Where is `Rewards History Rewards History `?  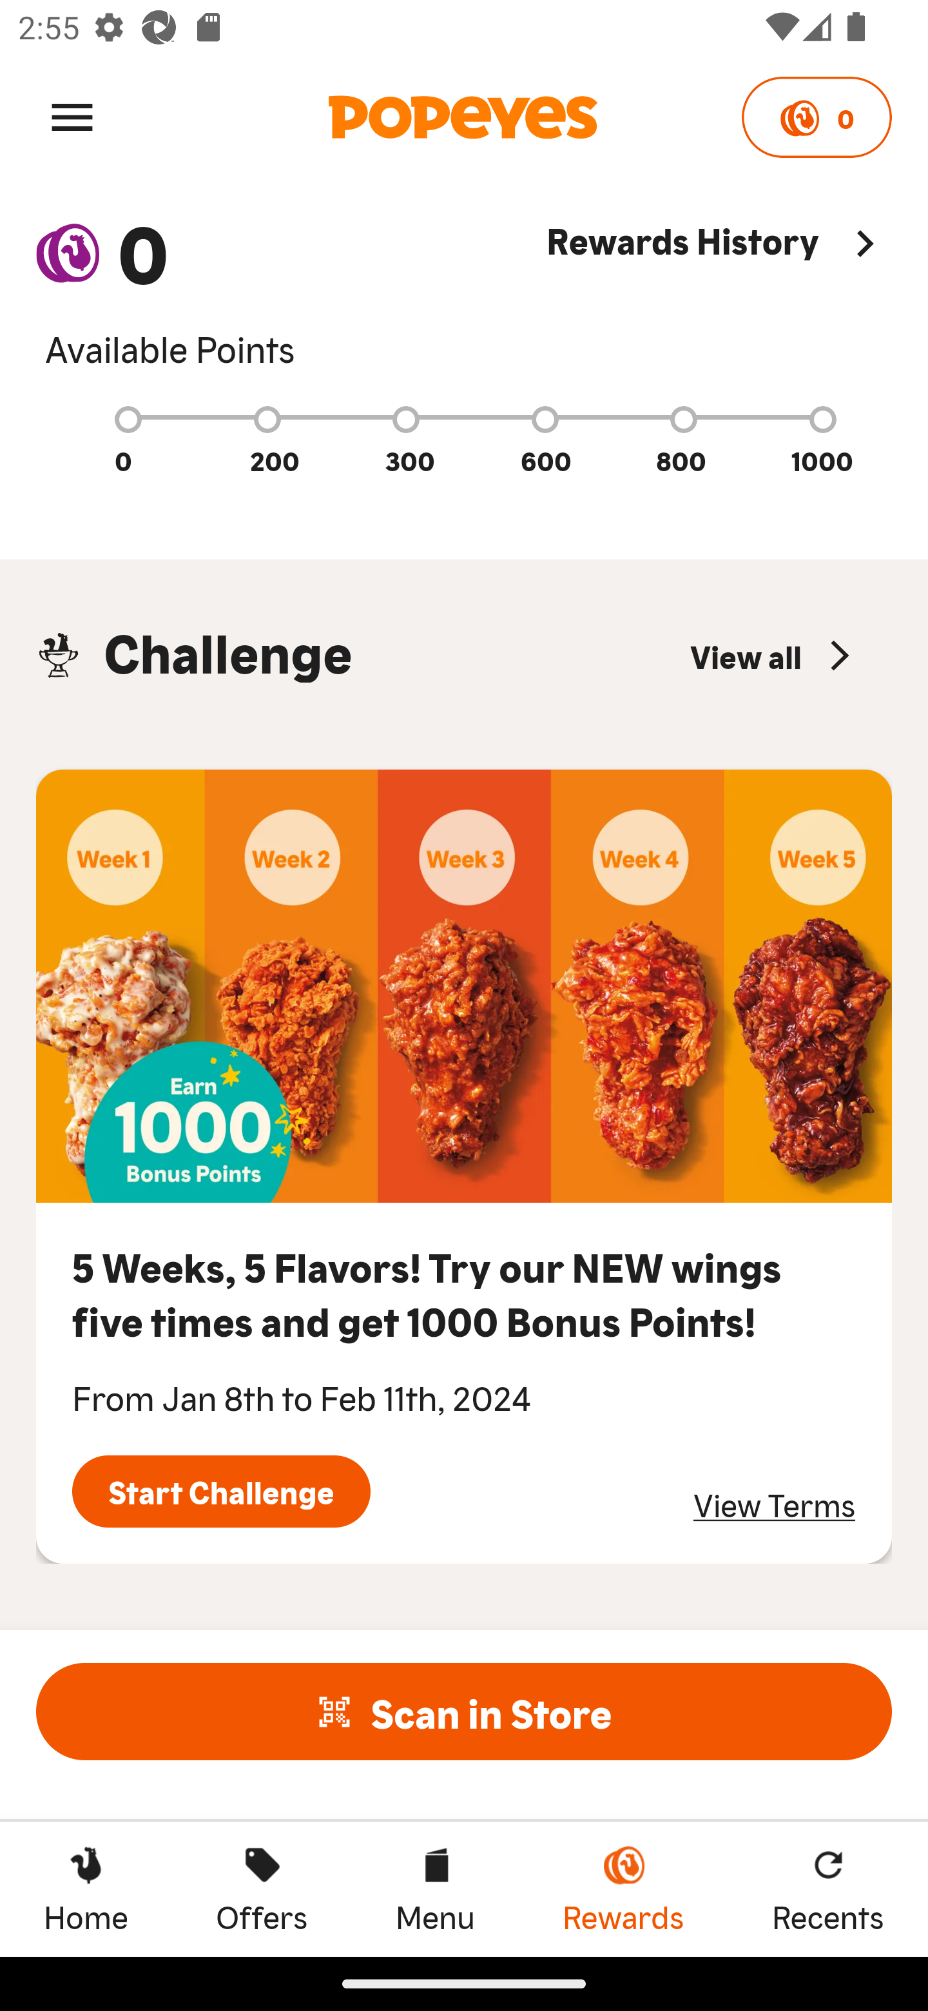
Rewards History Rewards History  is located at coordinates (719, 293).